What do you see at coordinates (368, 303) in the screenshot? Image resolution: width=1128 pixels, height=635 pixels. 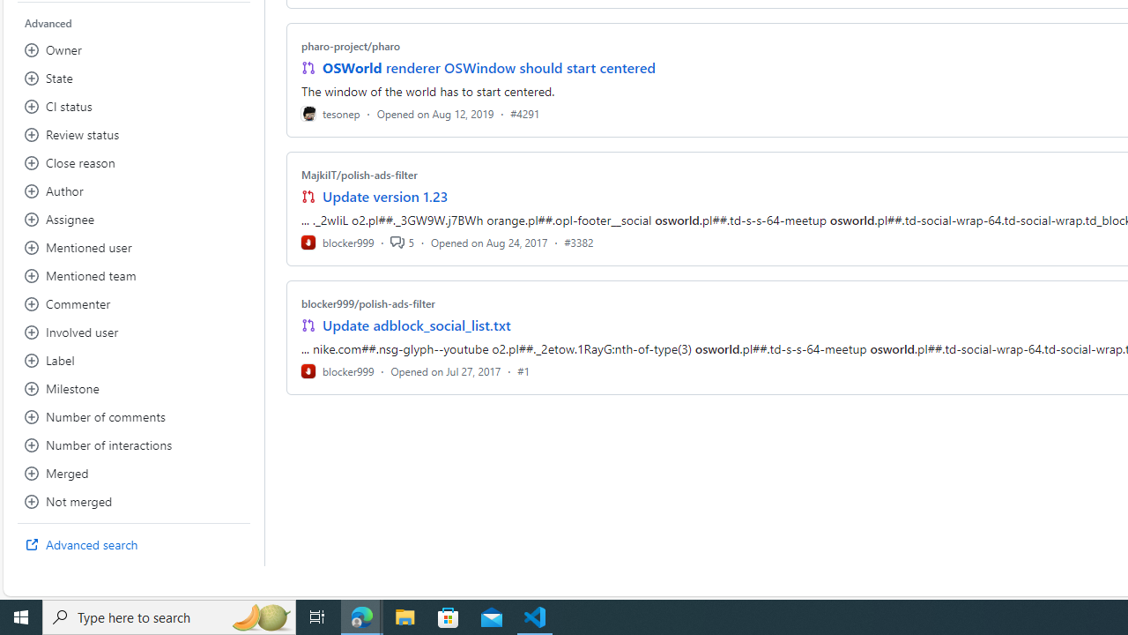 I see `blocker999/polish-ads-filter` at bounding box center [368, 303].